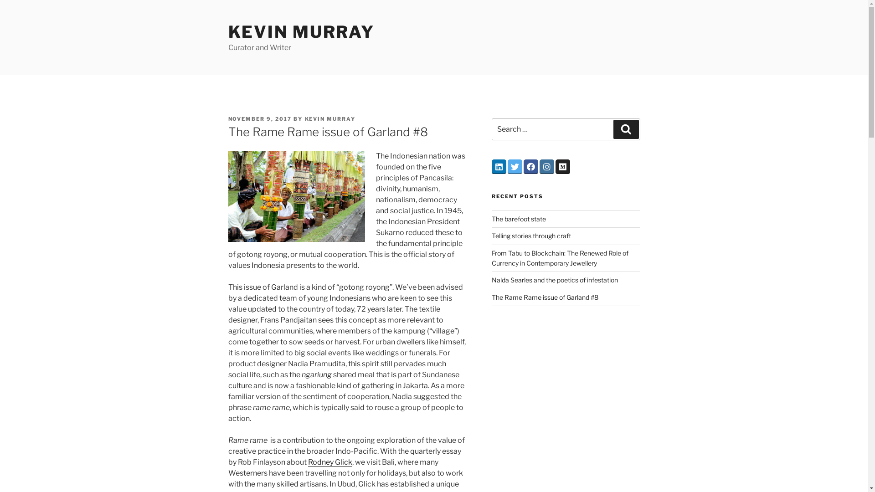 Image resolution: width=875 pixels, height=492 pixels. I want to click on LinkedIn, so click(499, 167).